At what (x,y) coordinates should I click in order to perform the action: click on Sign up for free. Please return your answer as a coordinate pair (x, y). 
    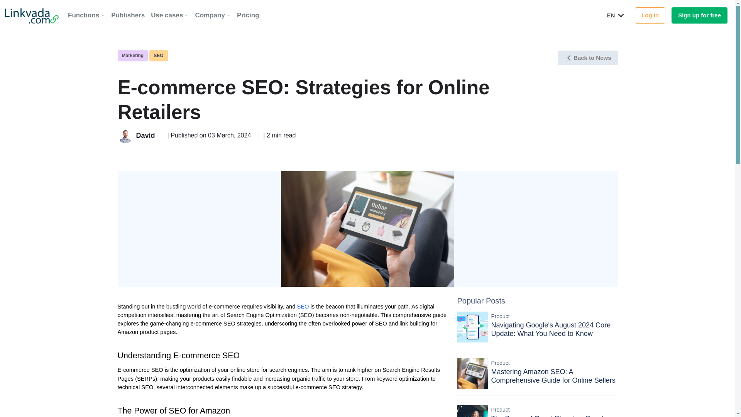
    Looking at the image, I should click on (699, 15).